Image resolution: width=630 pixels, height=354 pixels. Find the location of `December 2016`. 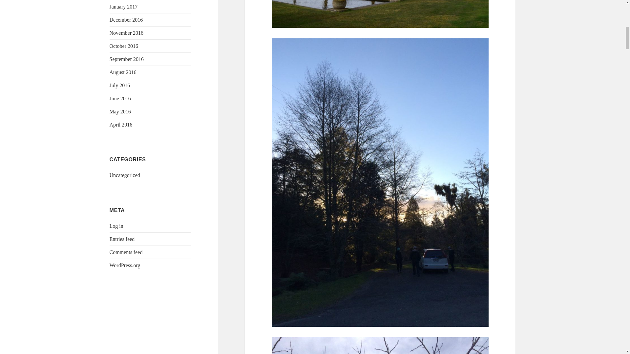

December 2016 is located at coordinates (126, 20).